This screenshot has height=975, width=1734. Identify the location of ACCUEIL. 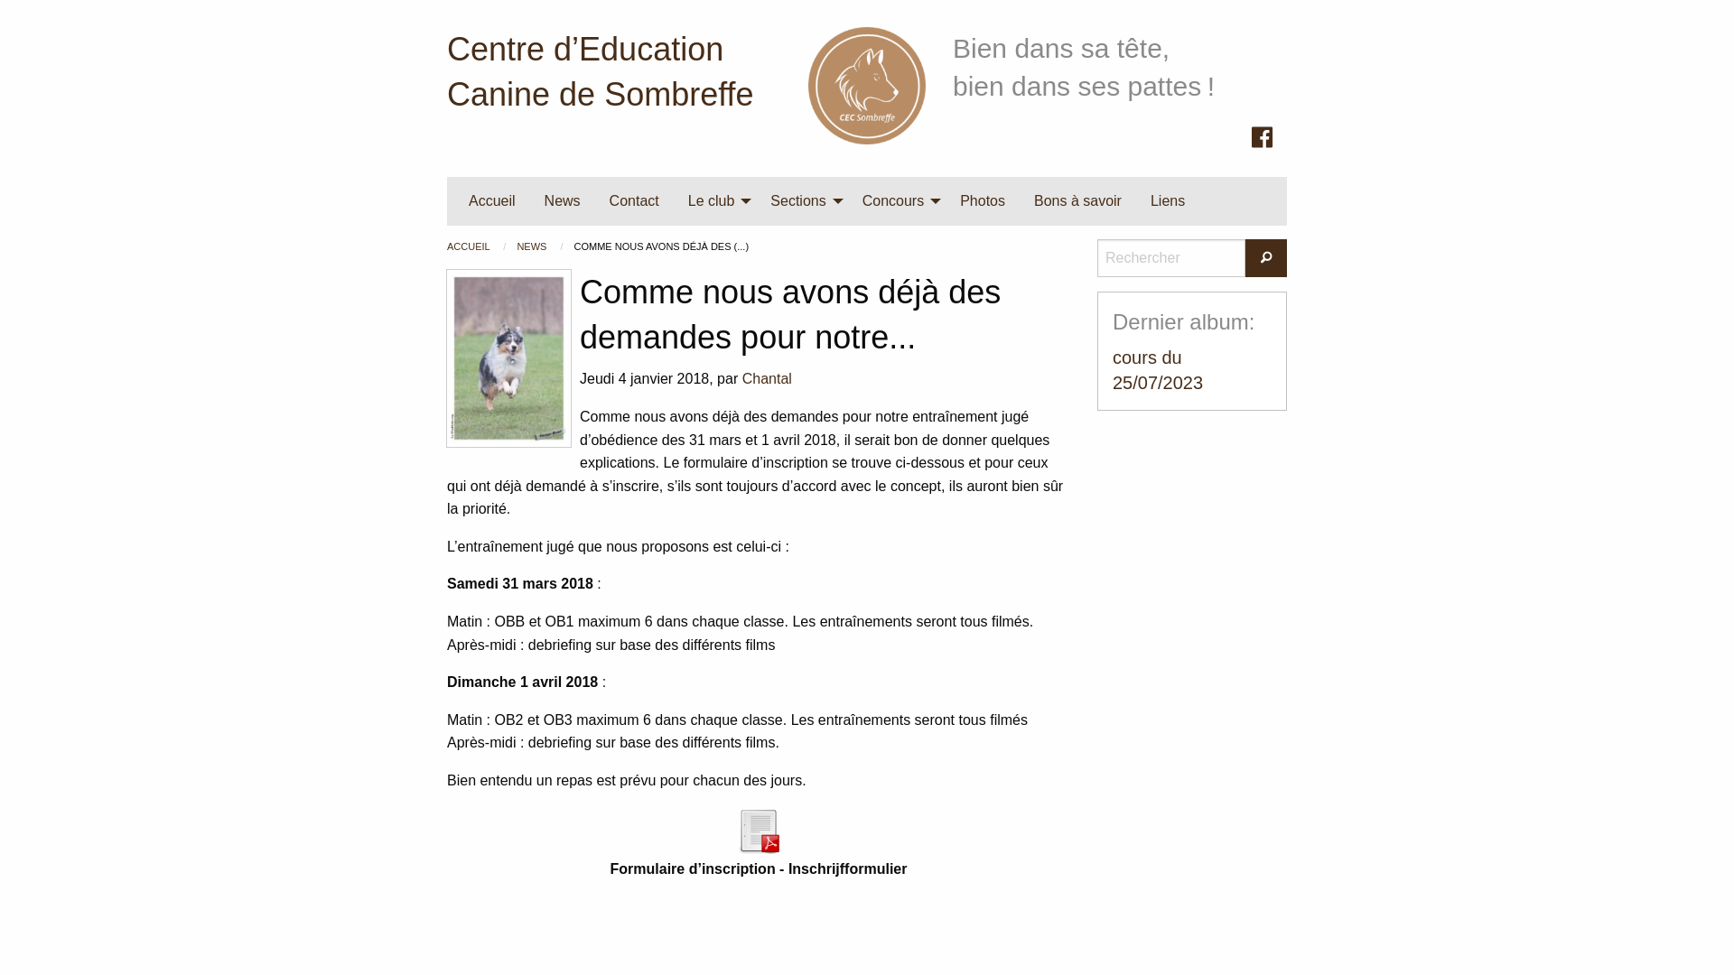
(470, 246).